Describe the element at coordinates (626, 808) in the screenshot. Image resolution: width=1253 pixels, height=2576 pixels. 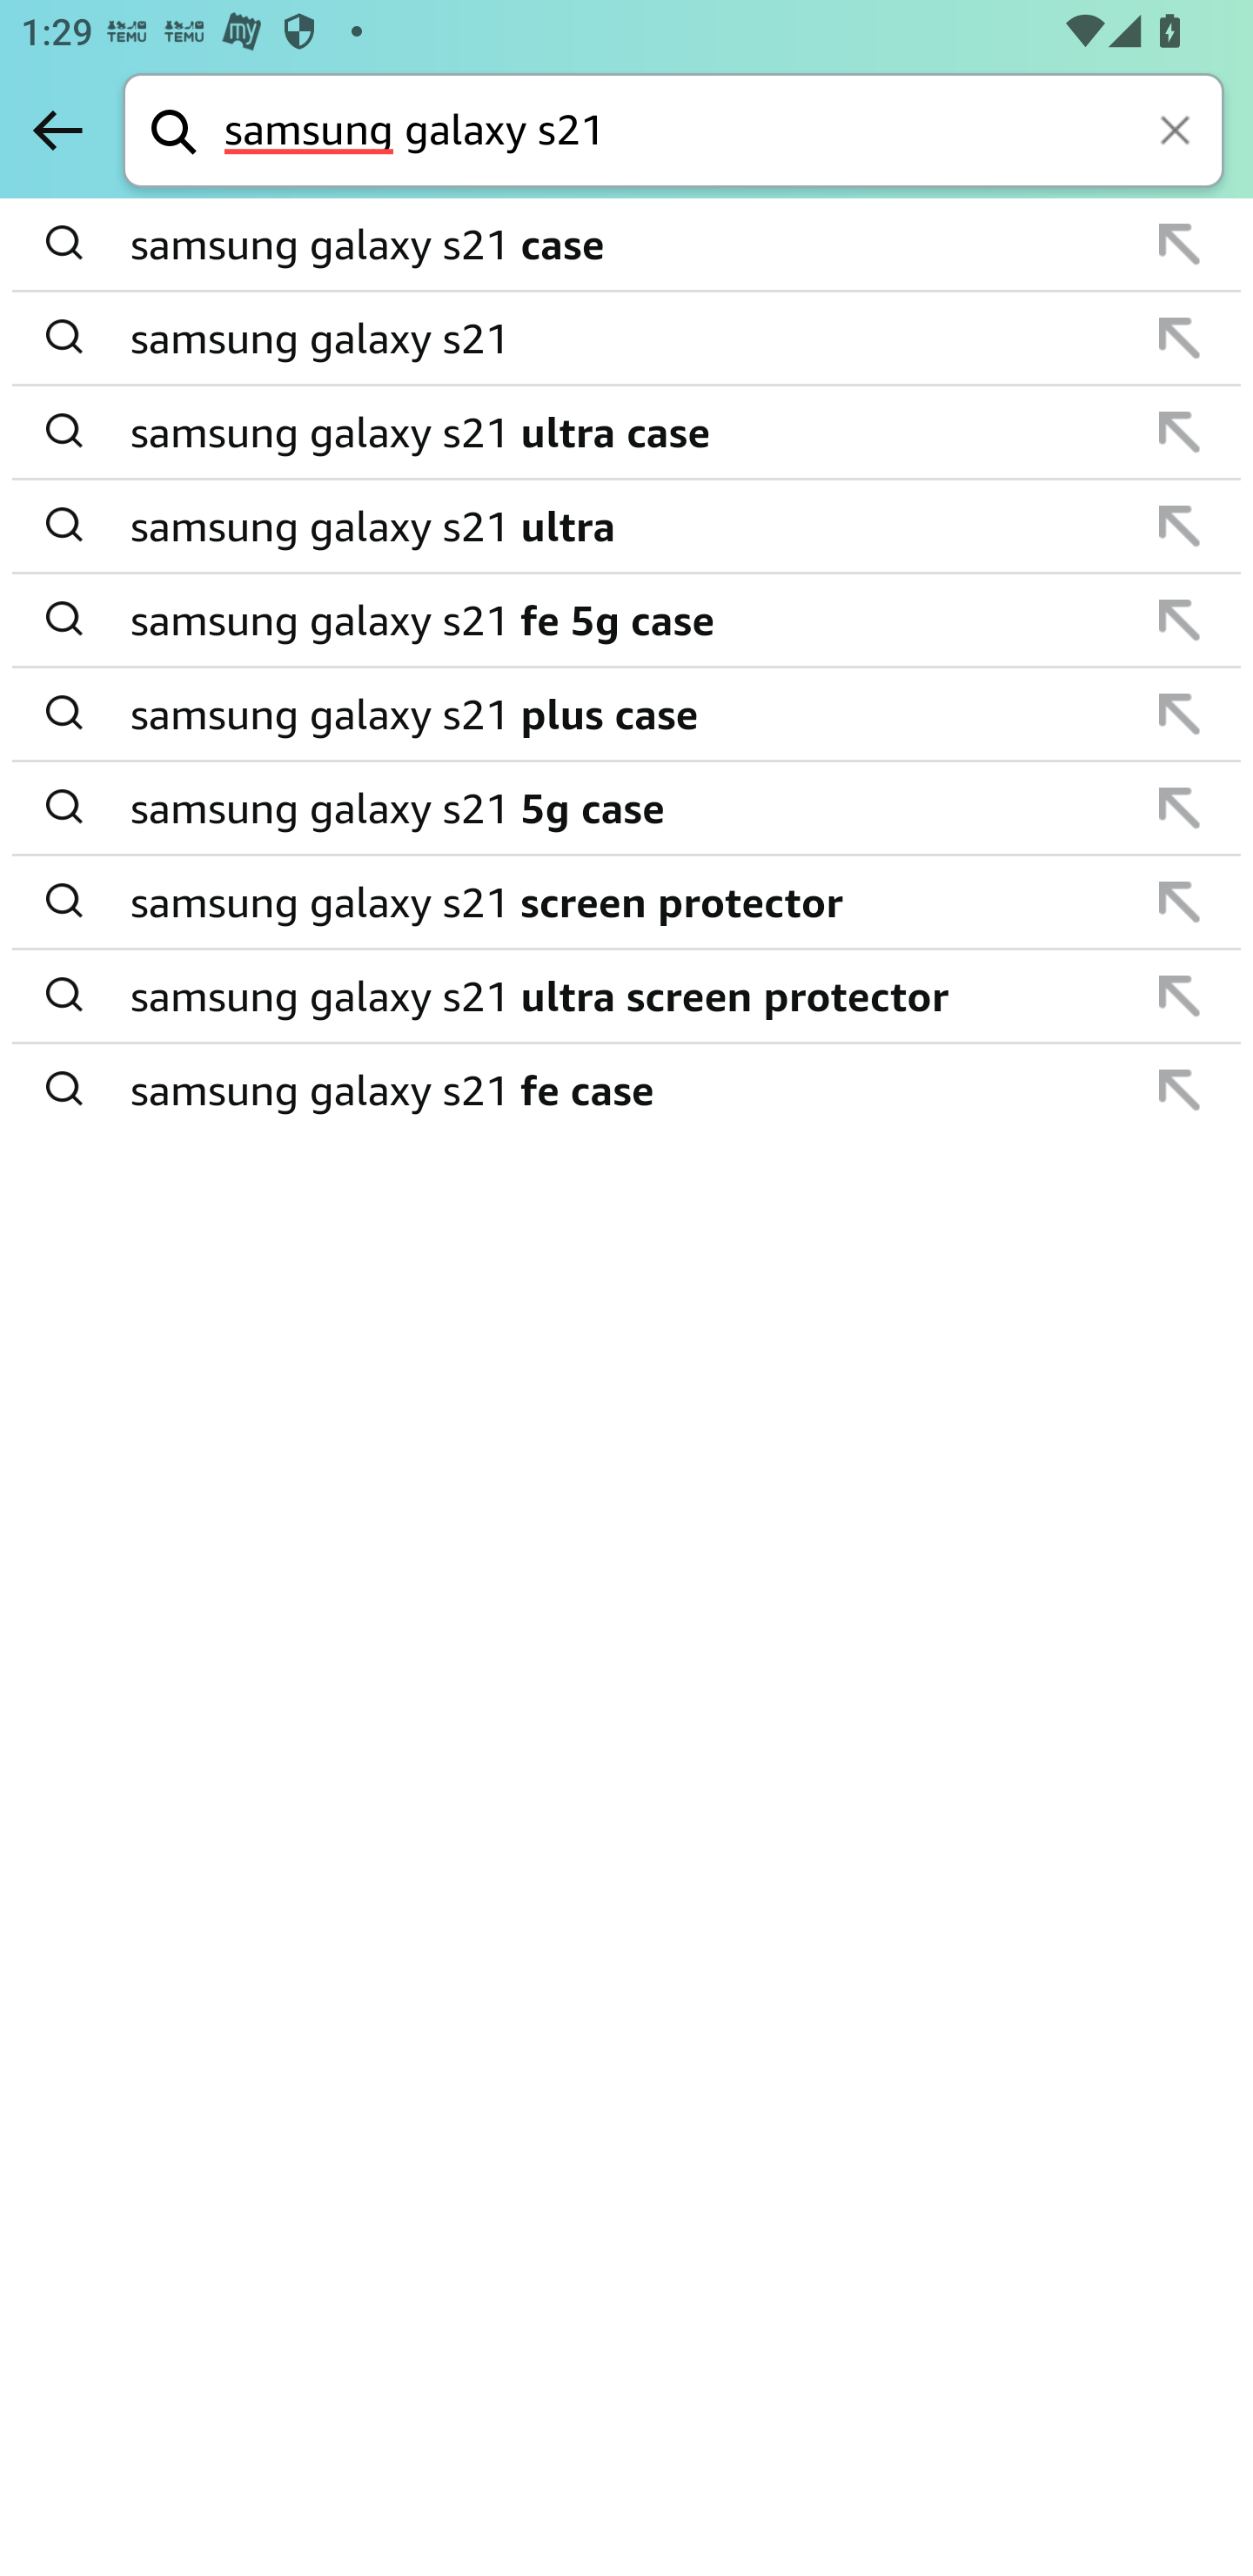
I see `append suggestion samsung galaxy s21 5g case` at that location.